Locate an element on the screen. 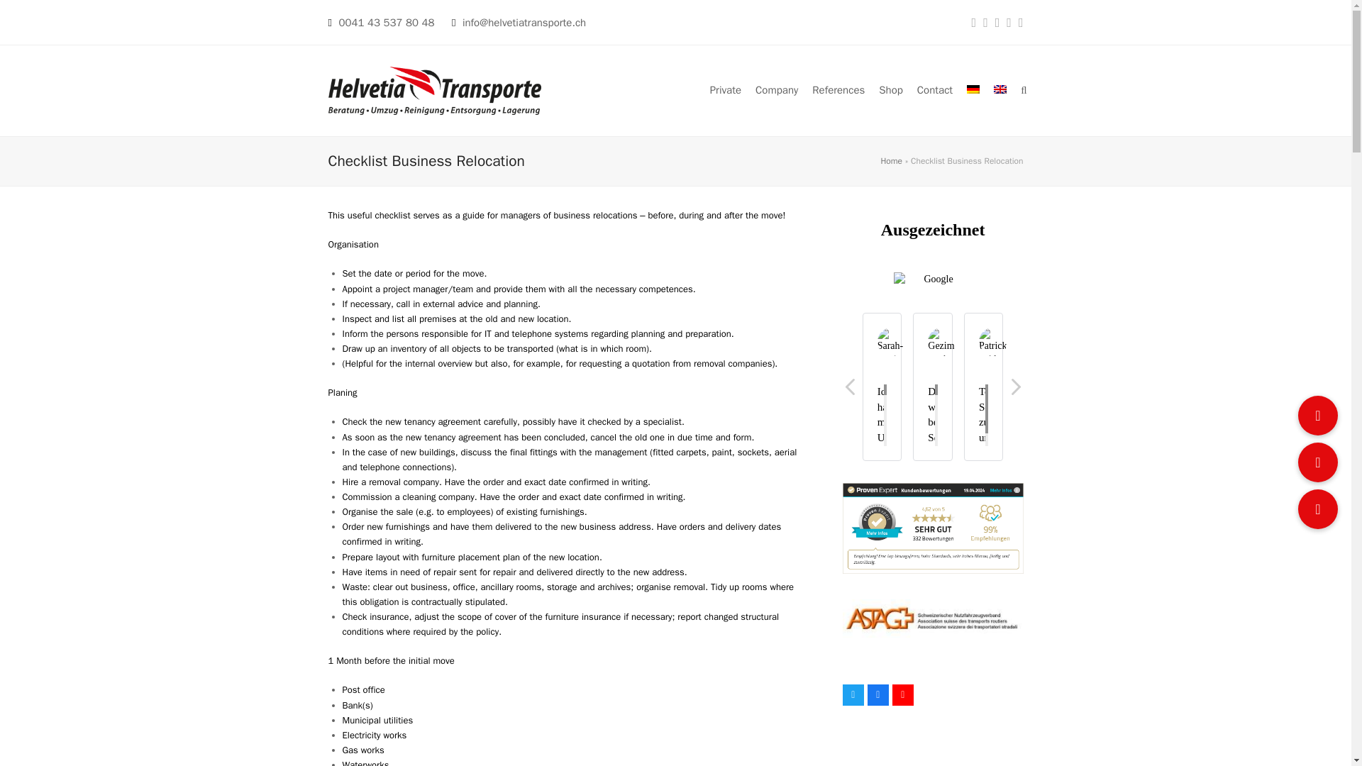 This screenshot has height=766, width=1362. References is located at coordinates (838, 91).